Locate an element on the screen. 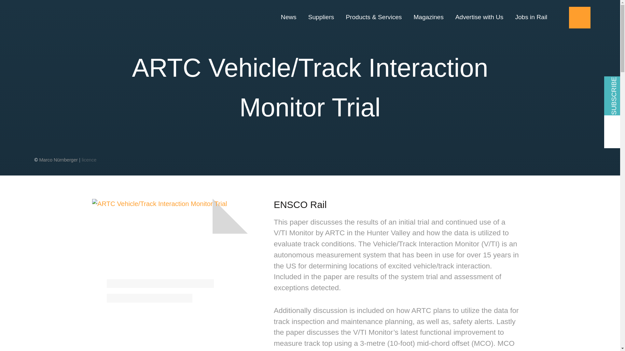  Search is located at coordinates (558, 18).